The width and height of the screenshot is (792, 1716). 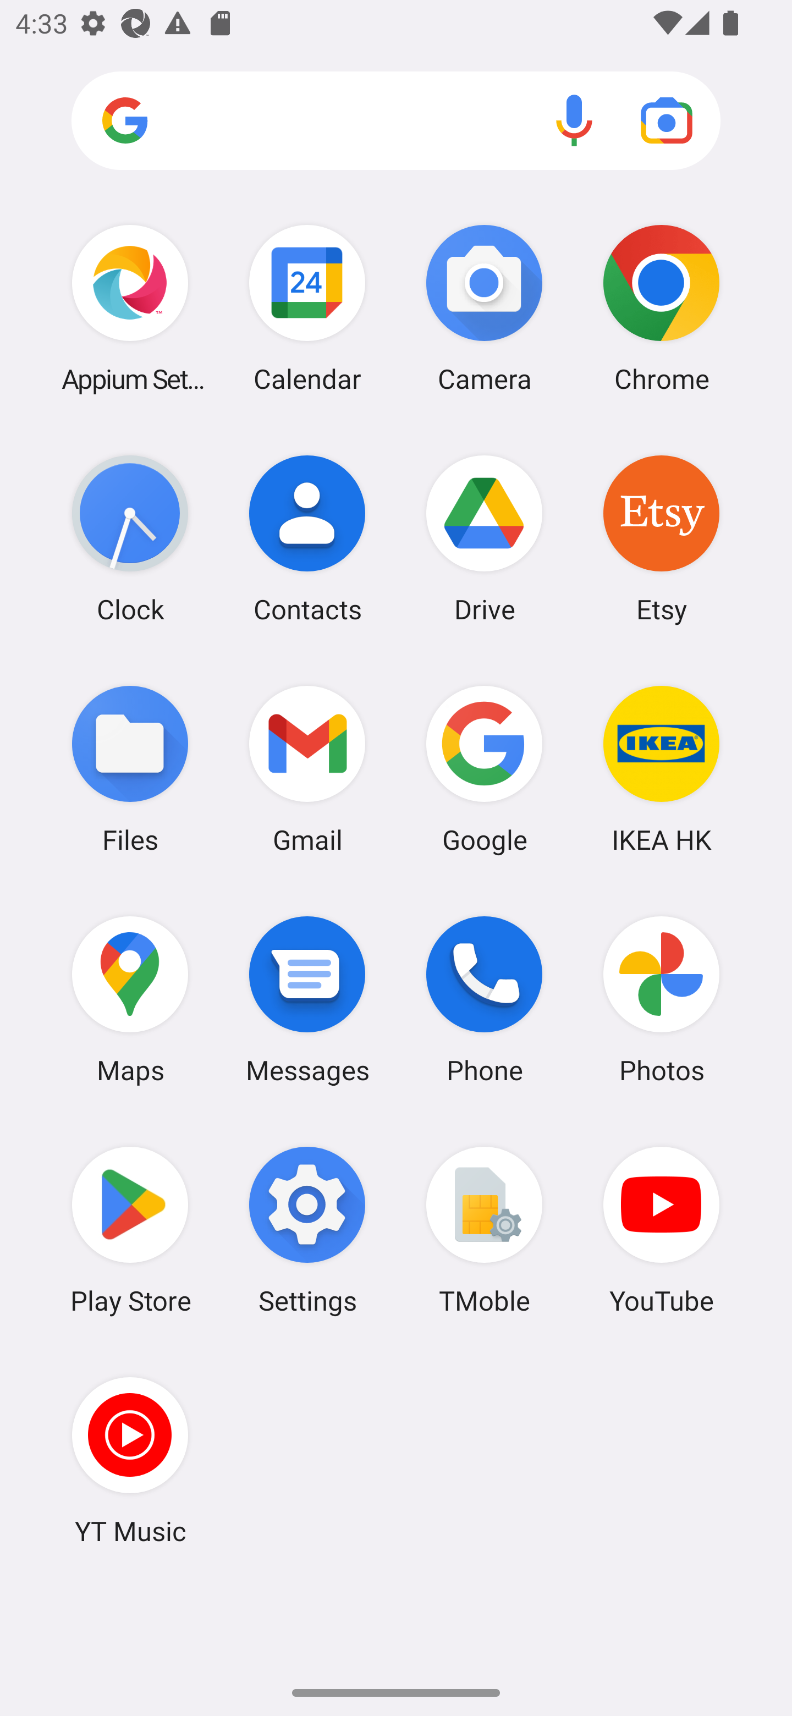 What do you see at coordinates (307, 999) in the screenshot?
I see `Messages` at bounding box center [307, 999].